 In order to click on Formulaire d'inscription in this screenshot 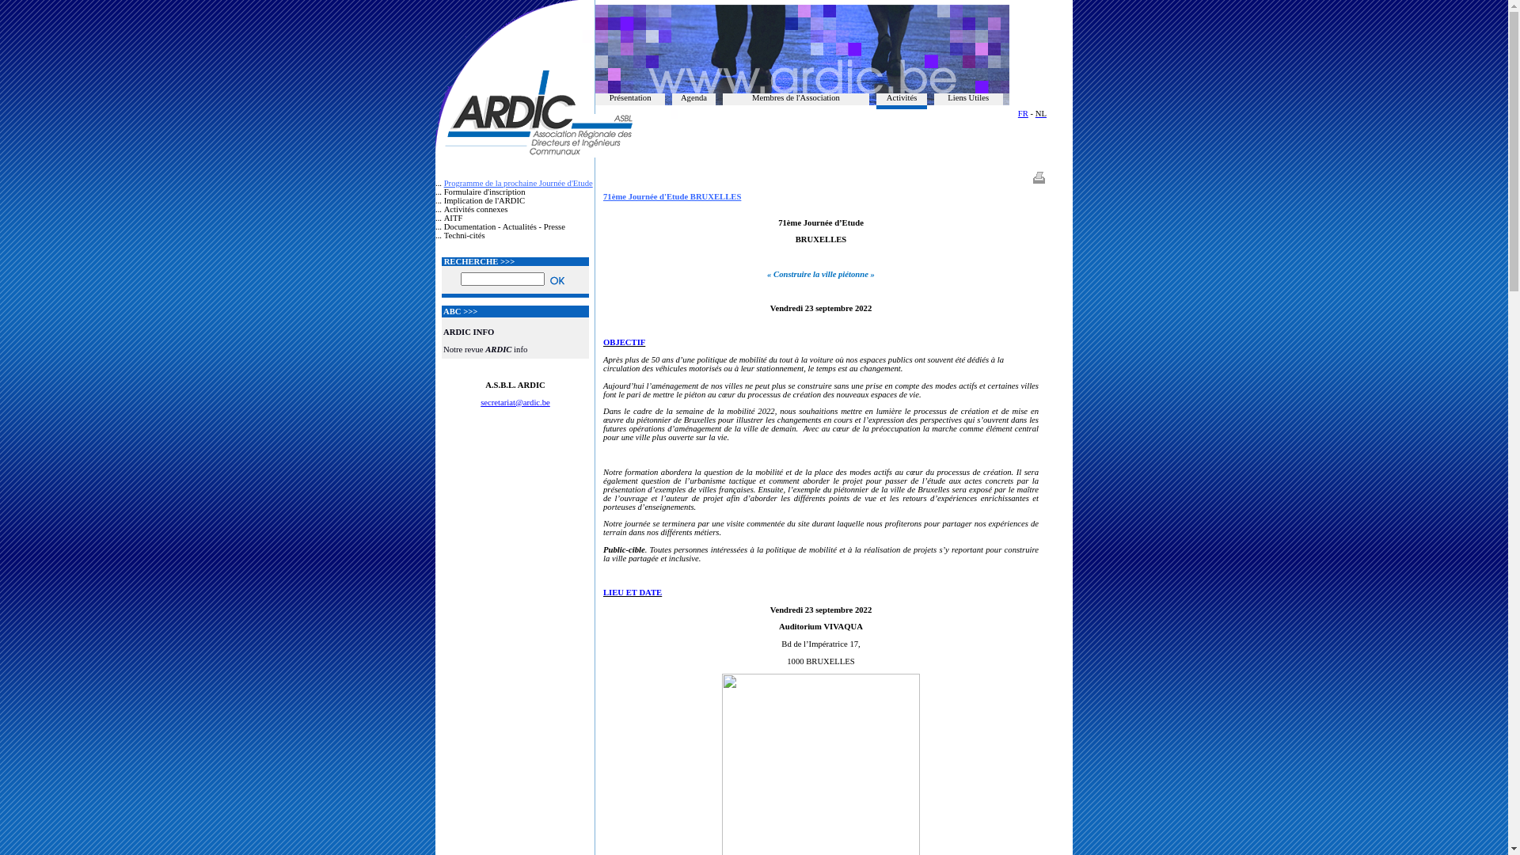, I will do `click(484, 192)`.